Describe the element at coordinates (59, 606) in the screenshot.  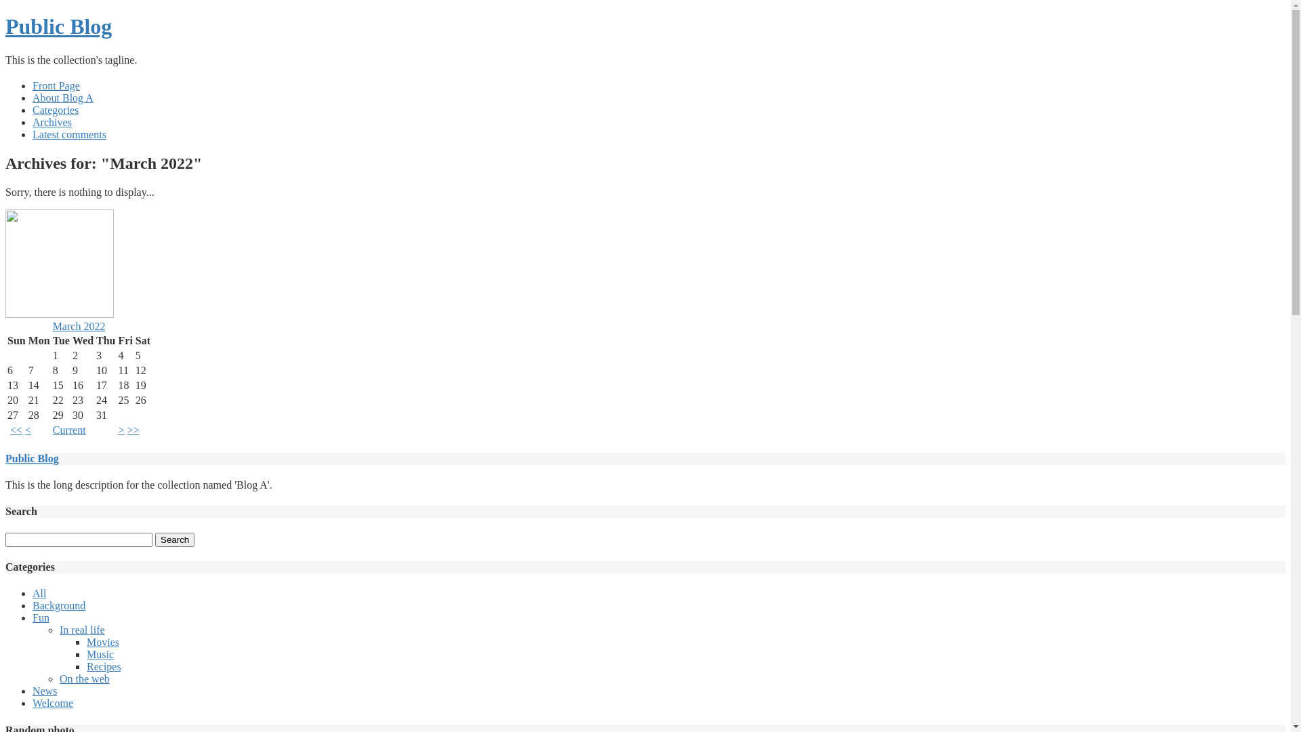
I see `Background` at that location.